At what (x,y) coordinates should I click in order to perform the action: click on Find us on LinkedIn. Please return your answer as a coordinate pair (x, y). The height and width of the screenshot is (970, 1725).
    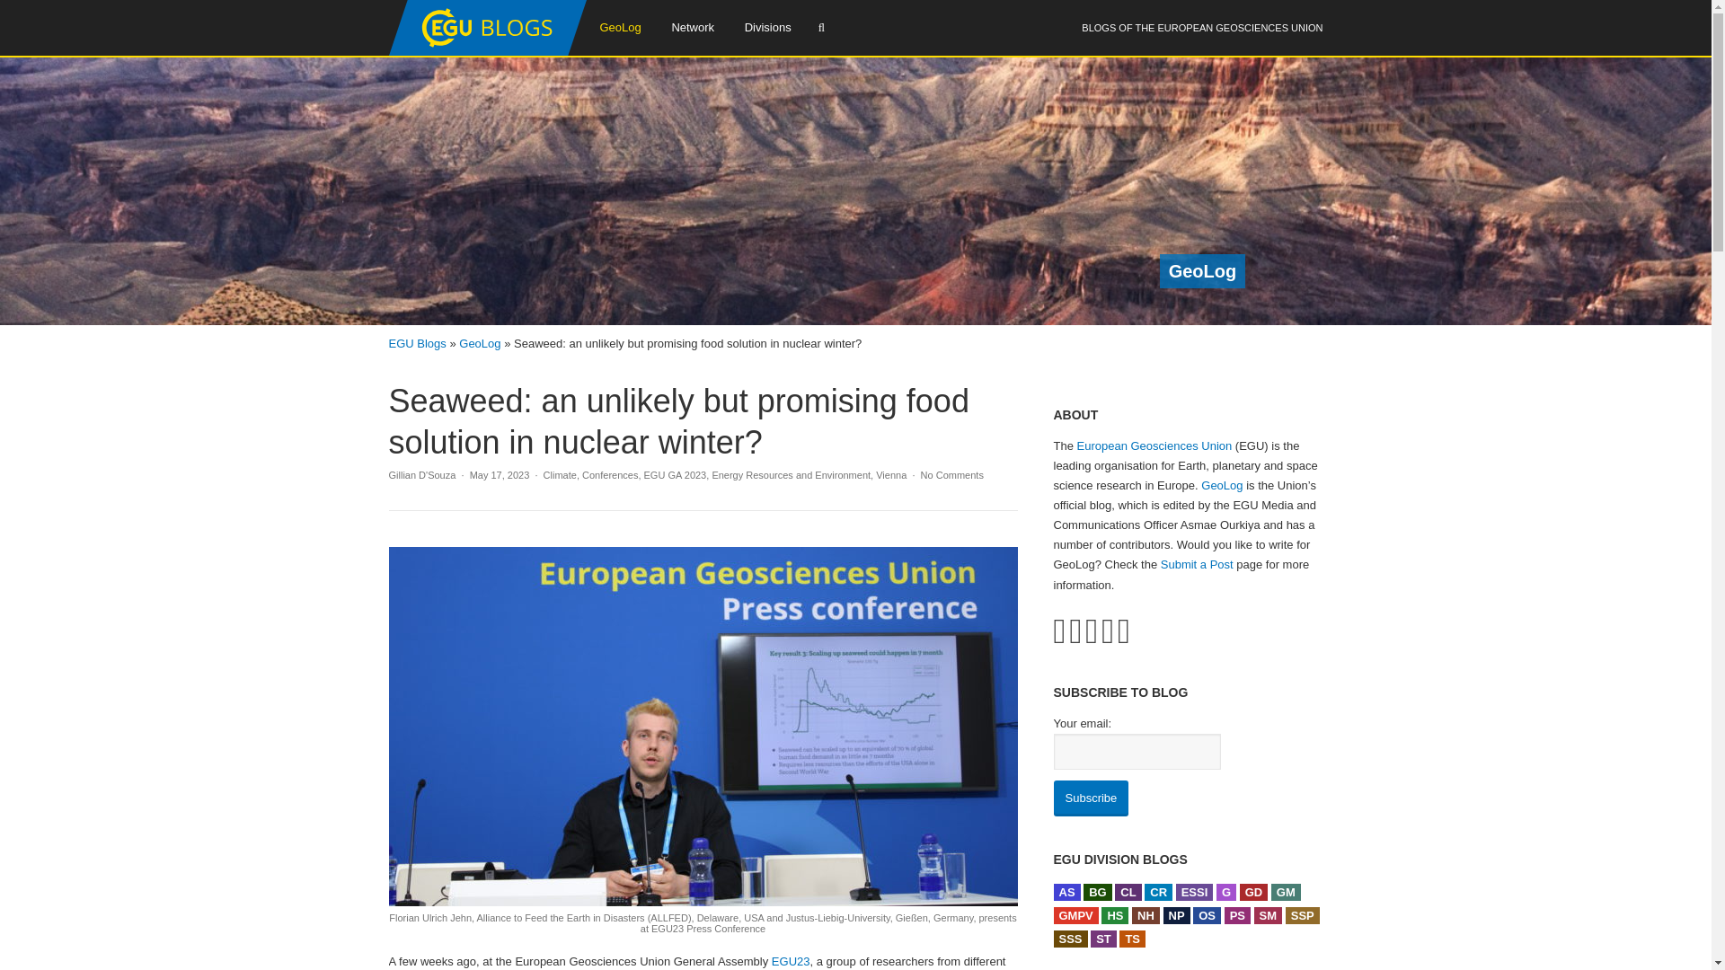
    Looking at the image, I should click on (1108, 630).